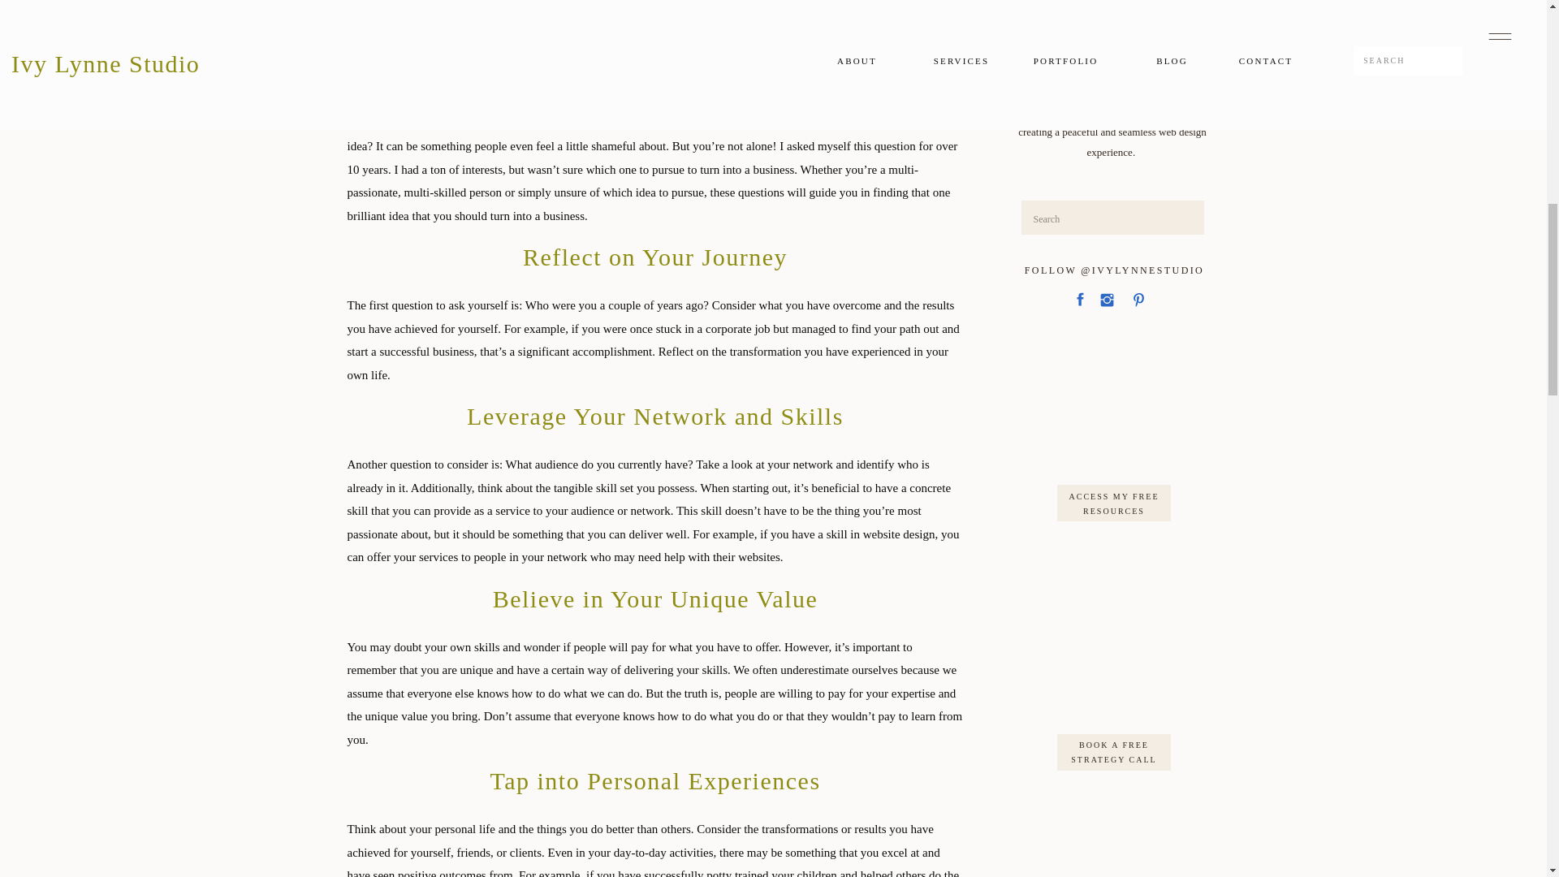 The width and height of the screenshot is (1559, 877). I want to click on BOOK A FREE STRATEGY CALL, so click(1114, 750).